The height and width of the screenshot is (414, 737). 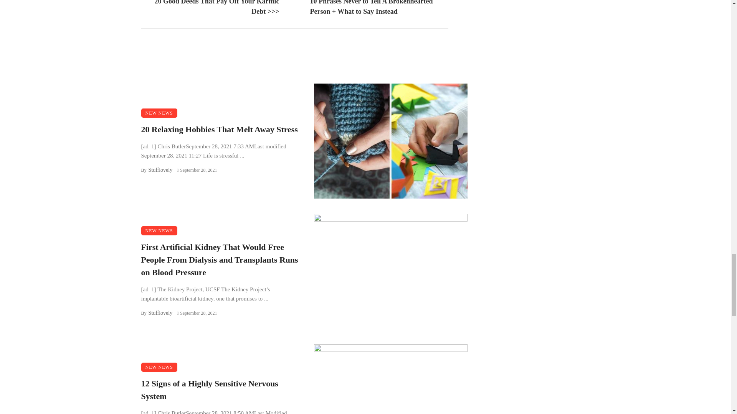 What do you see at coordinates (160, 170) in the screenshot?
I see `Stufflovely` at bounding box center [160, 170].